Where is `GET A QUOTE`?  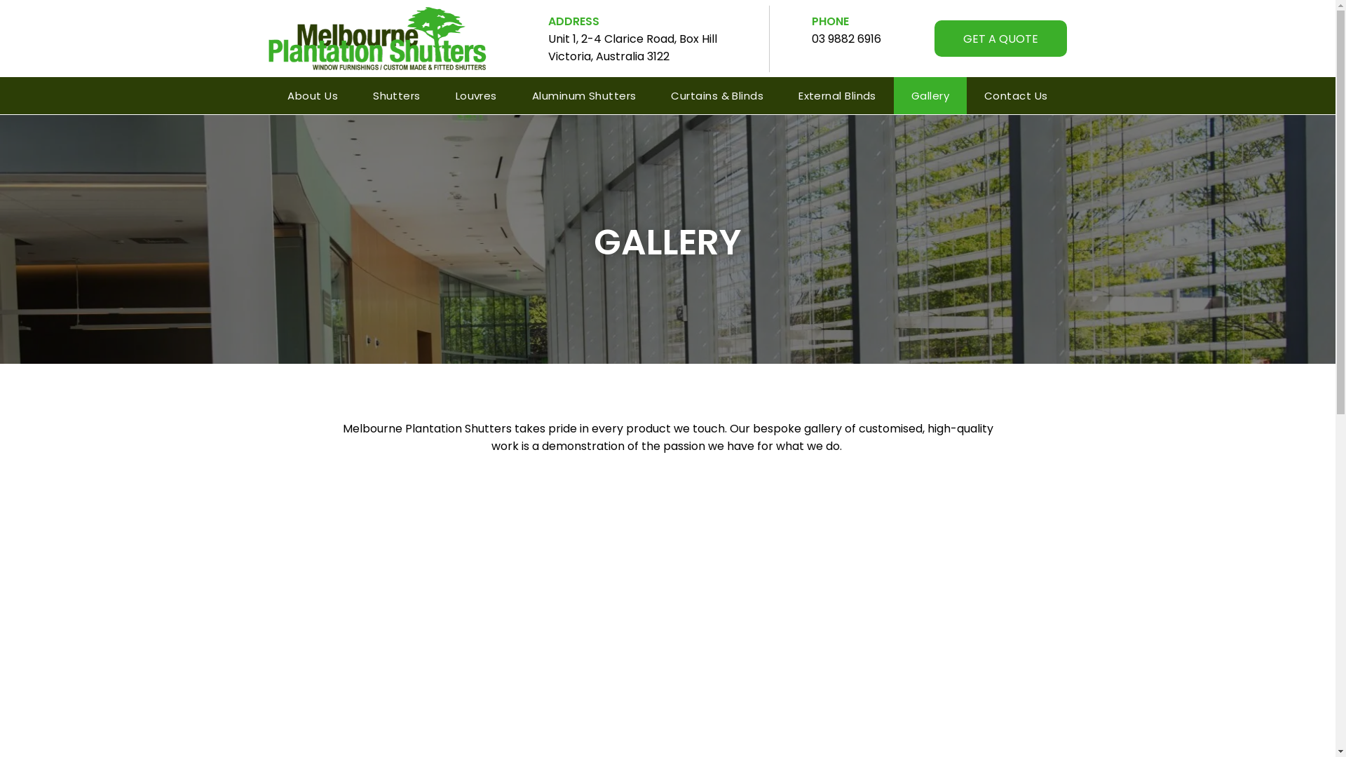 GET A QUOTE is located at coordinates (1001, 39).